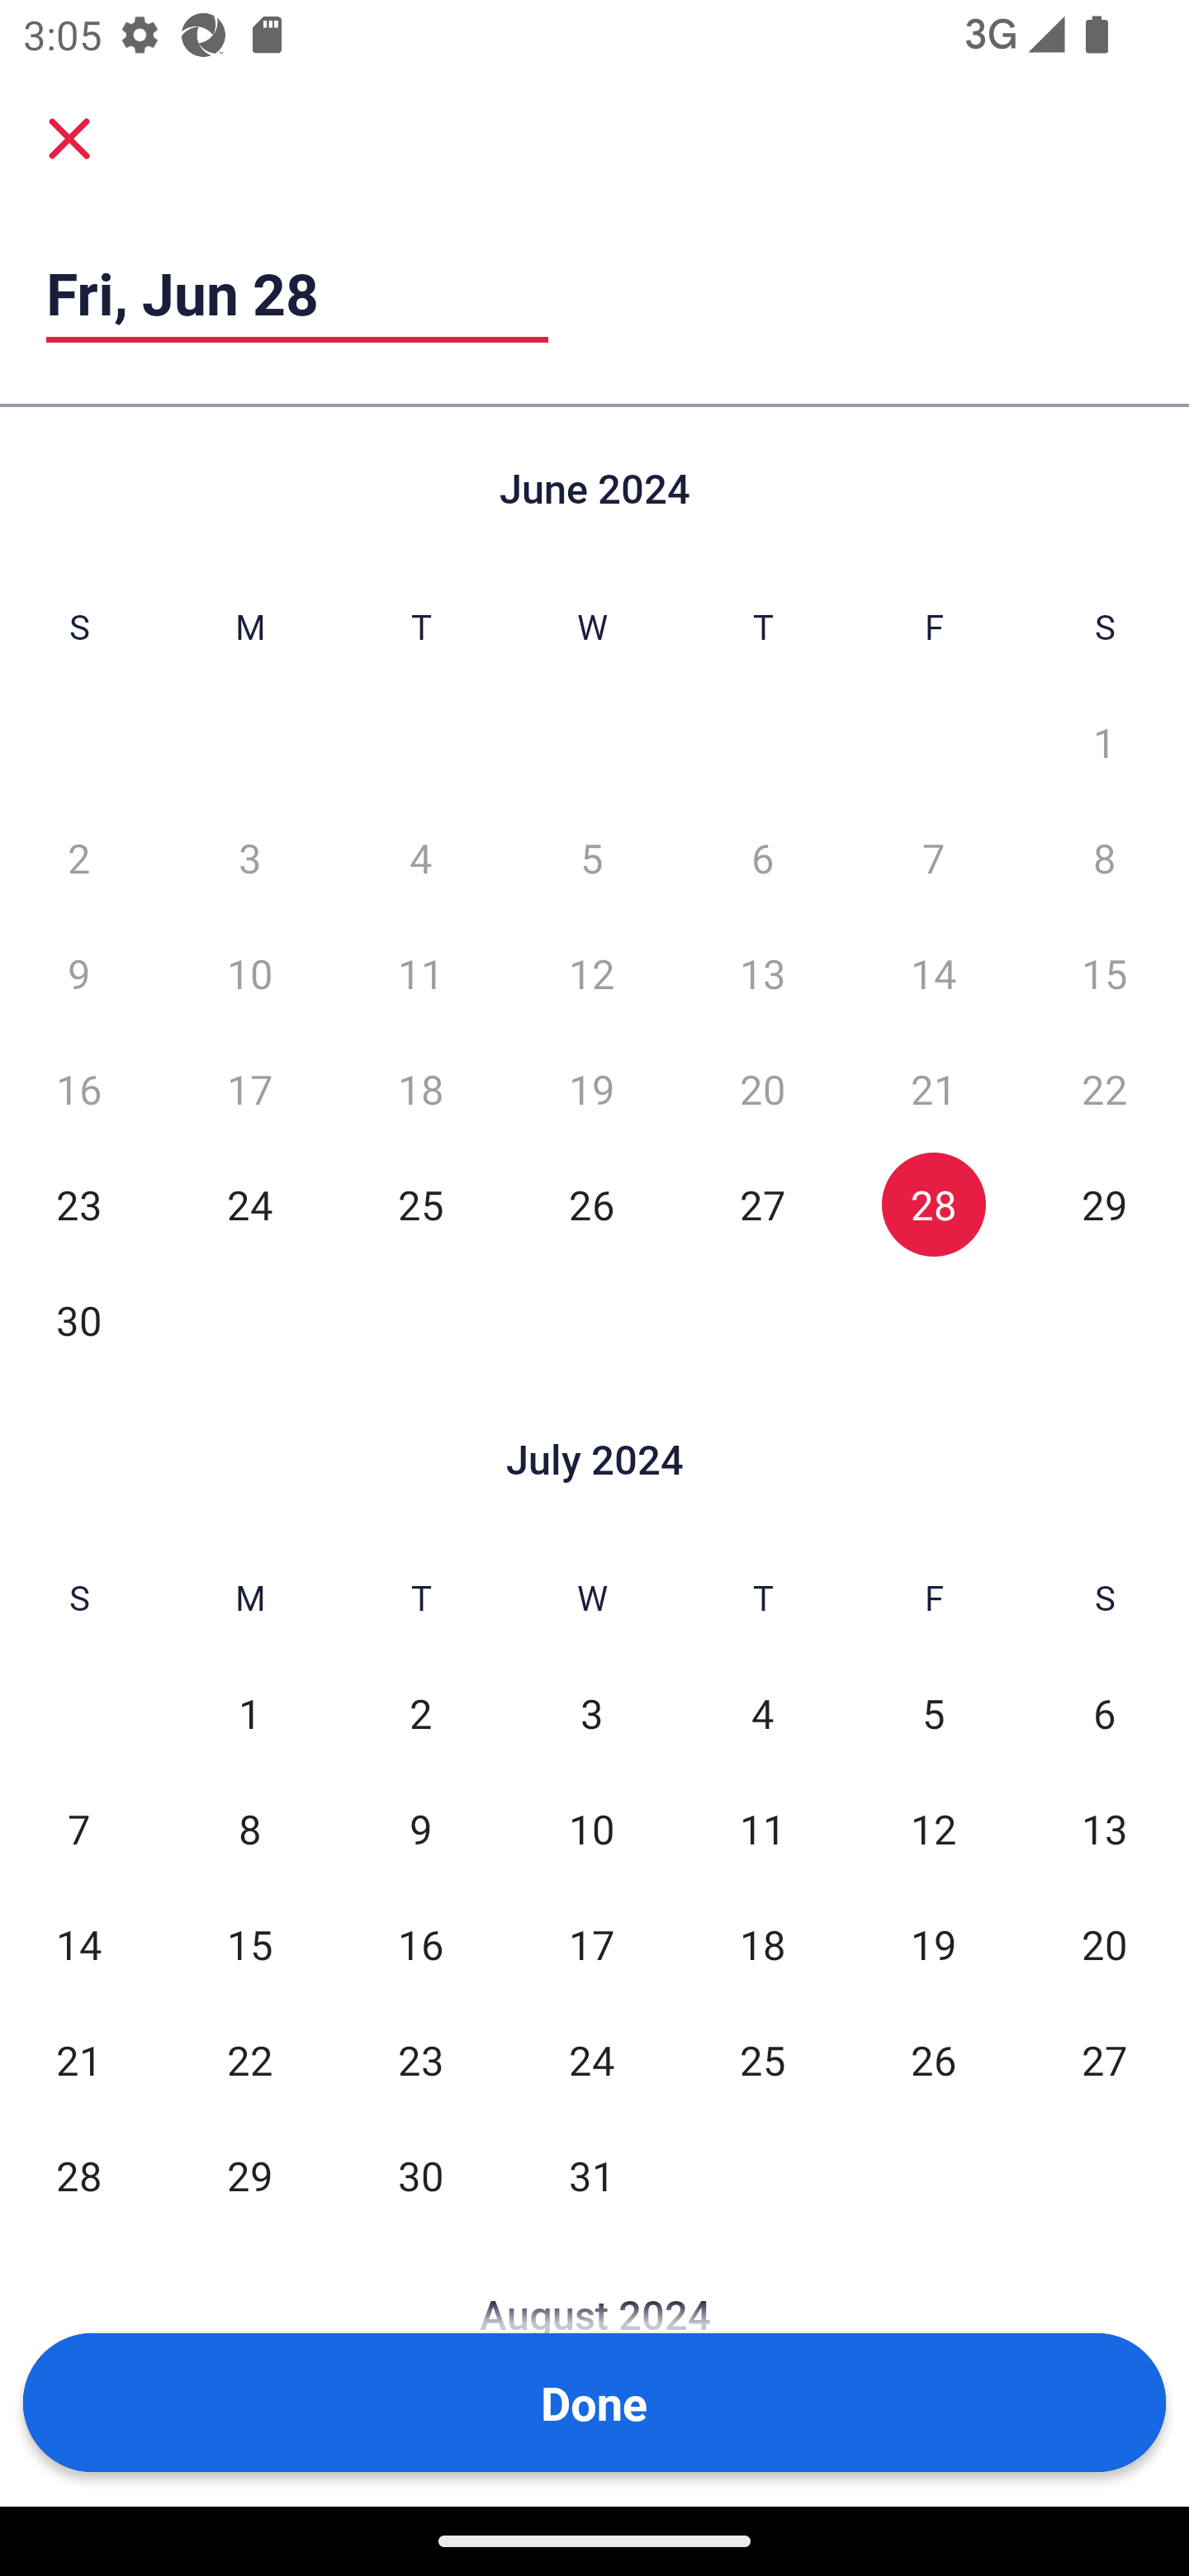  Describe the element at coordinates (1105, 743) in the screenshot. I see `1 Sat, Jun 1, Not Selected` at that location.